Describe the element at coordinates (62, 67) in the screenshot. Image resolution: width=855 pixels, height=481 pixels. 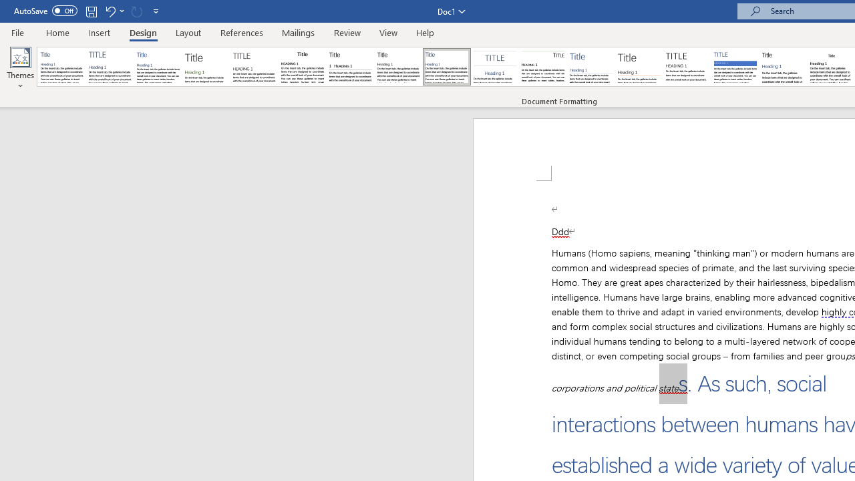
I see `Document` at that location.